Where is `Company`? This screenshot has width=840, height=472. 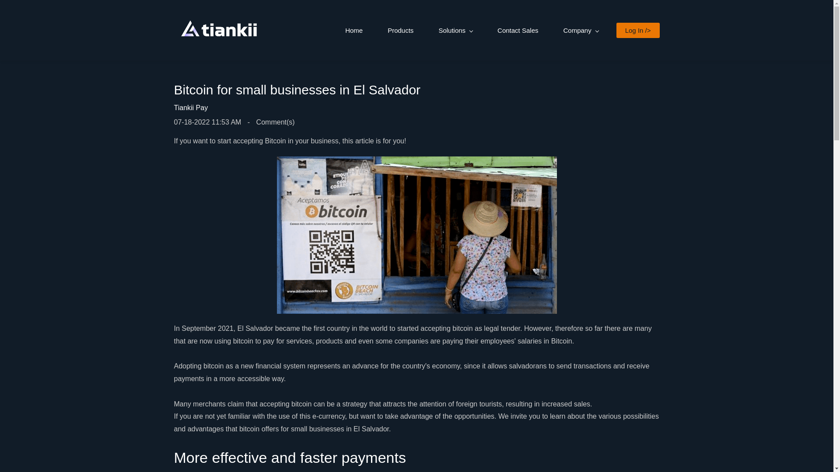 Company is located at coordinates (580, 31).